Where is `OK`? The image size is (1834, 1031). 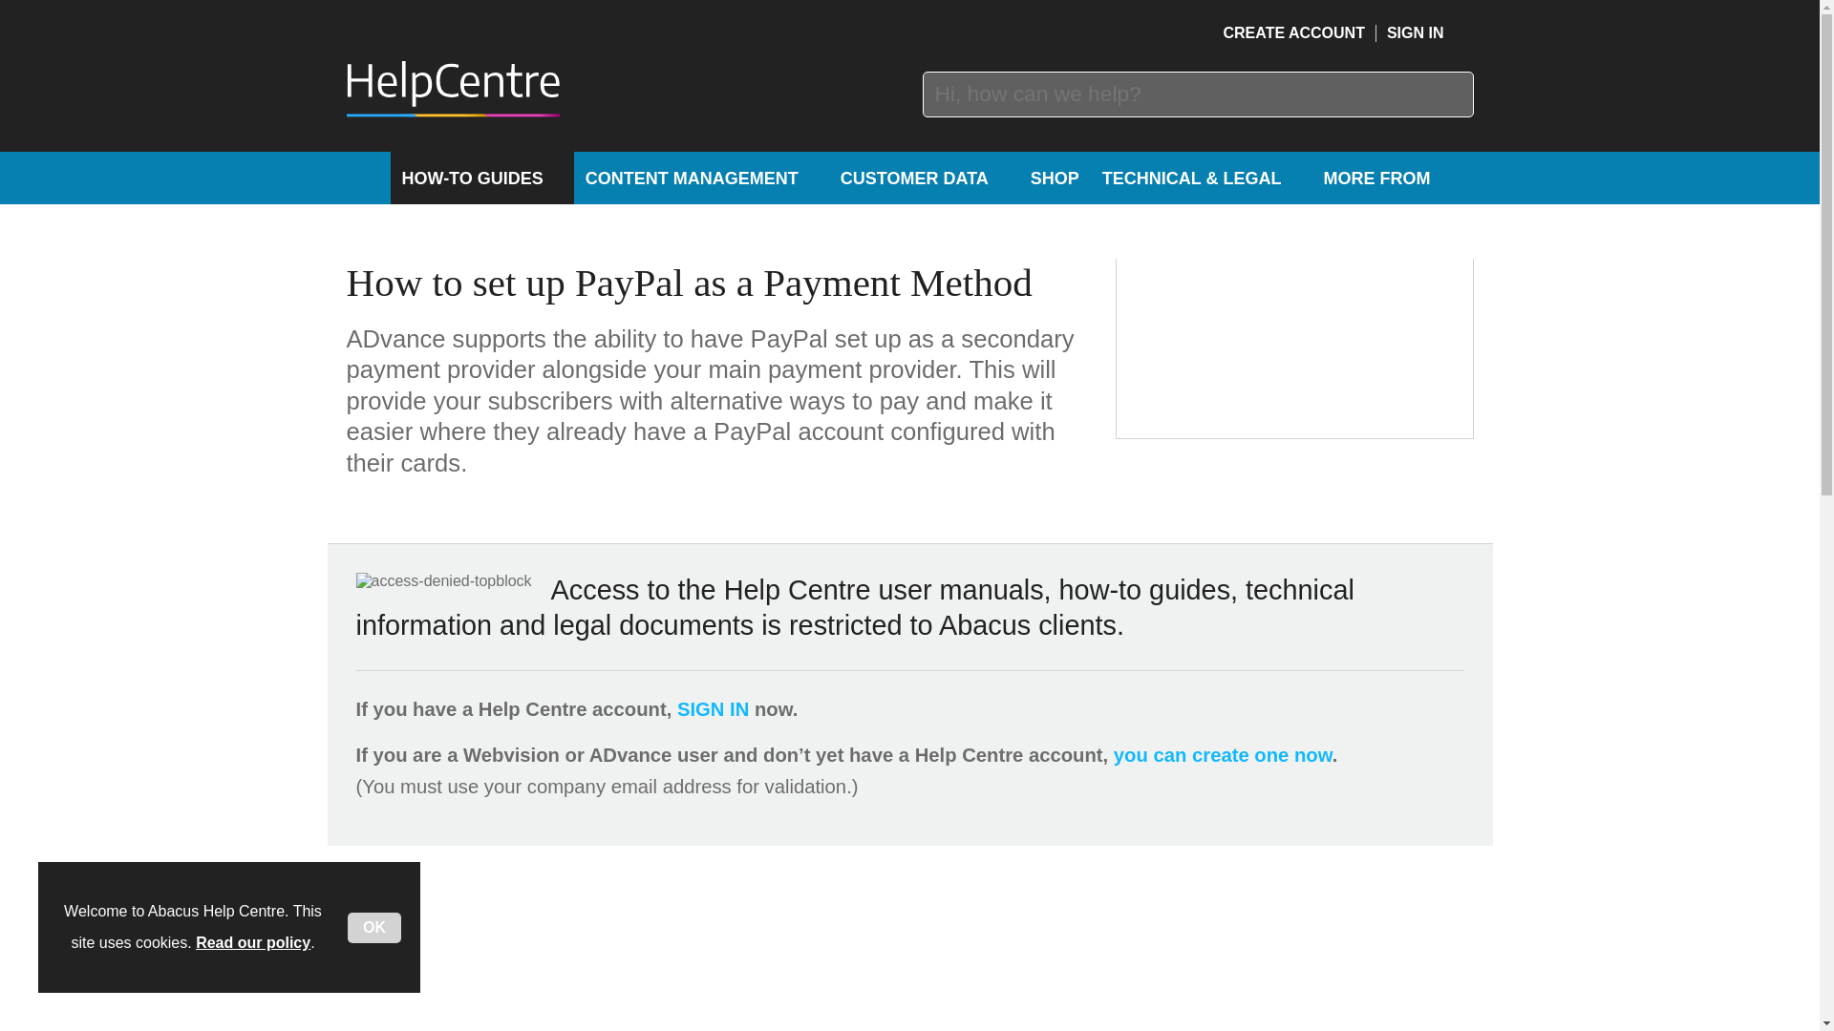
OK is located at coordinates (374, 928).